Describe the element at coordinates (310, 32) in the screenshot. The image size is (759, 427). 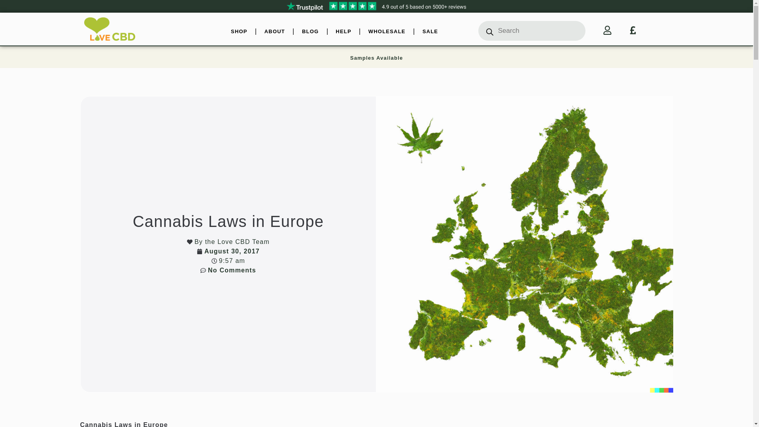
I see `BLOG` at that location.